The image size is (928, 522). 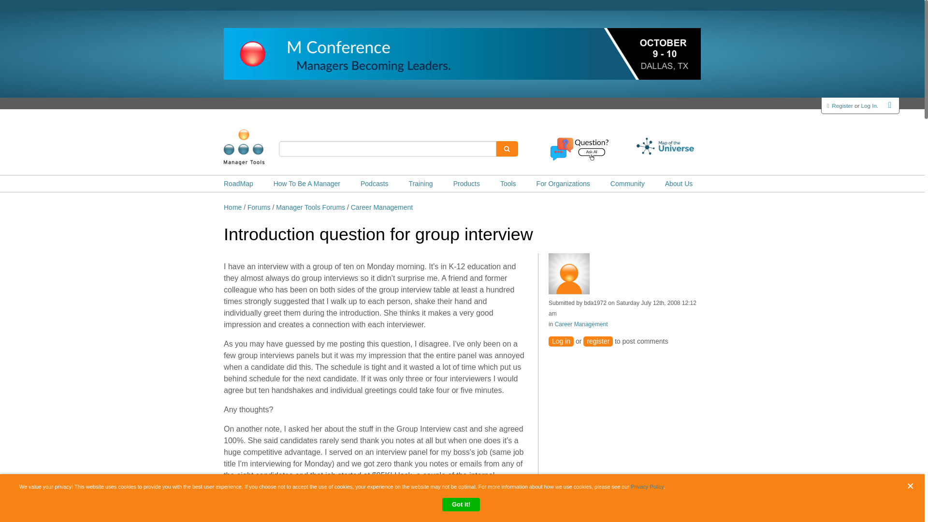 I want to click on About Cookie Control, so click(x=24, y=491).